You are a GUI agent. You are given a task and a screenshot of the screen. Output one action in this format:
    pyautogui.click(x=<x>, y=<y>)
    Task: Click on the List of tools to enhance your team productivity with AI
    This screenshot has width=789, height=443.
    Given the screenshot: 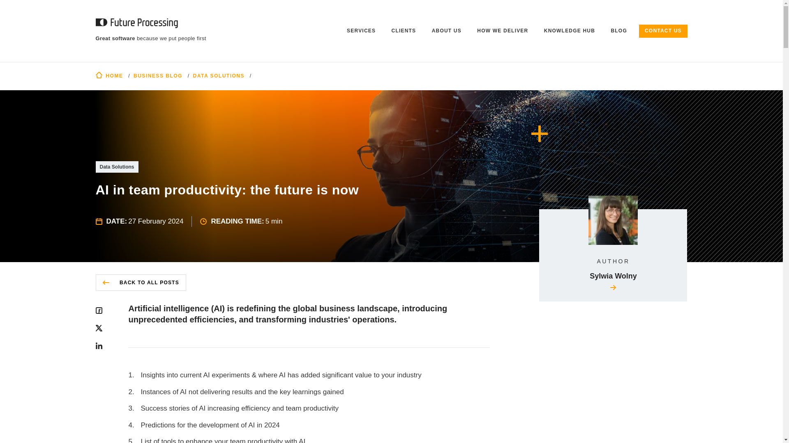 What is the action you would take?
    pyautogui.click(x=309, y=440)
    